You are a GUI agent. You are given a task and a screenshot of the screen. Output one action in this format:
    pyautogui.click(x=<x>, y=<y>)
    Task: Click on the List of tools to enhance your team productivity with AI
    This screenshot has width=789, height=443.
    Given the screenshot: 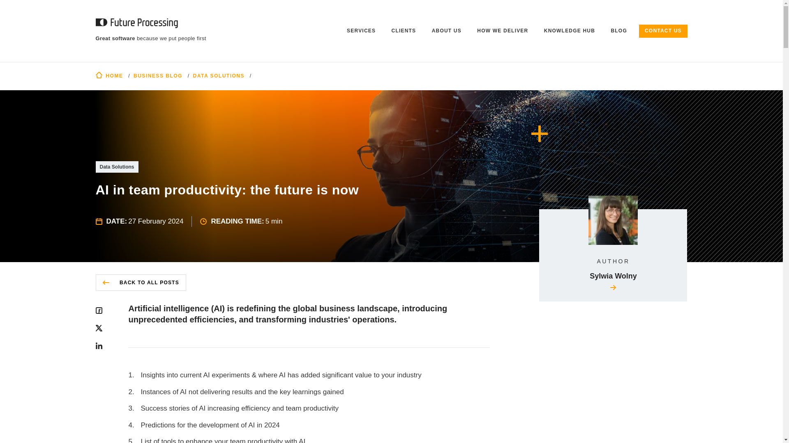 What is the action you would take?
    pyautogui.click(x=309, y=440)
    